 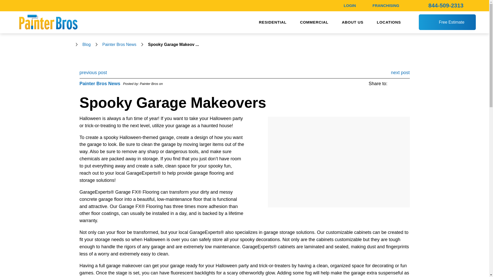 I want to click on LOGIN, so click(x=350, y=5).